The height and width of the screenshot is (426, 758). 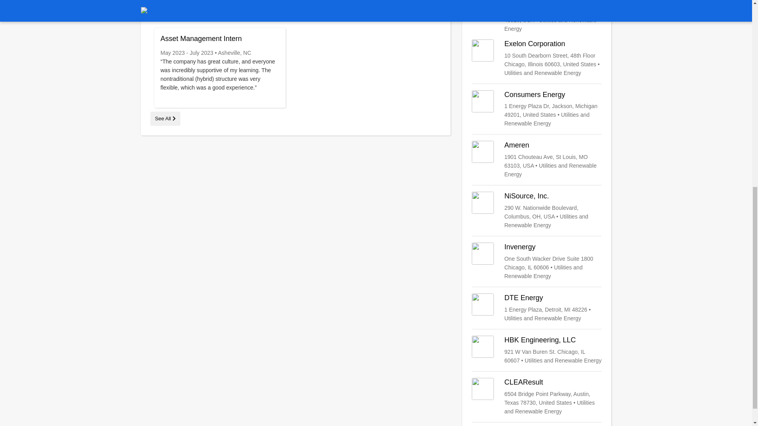 I want to click on Ameren, so click(x=537, y=159).